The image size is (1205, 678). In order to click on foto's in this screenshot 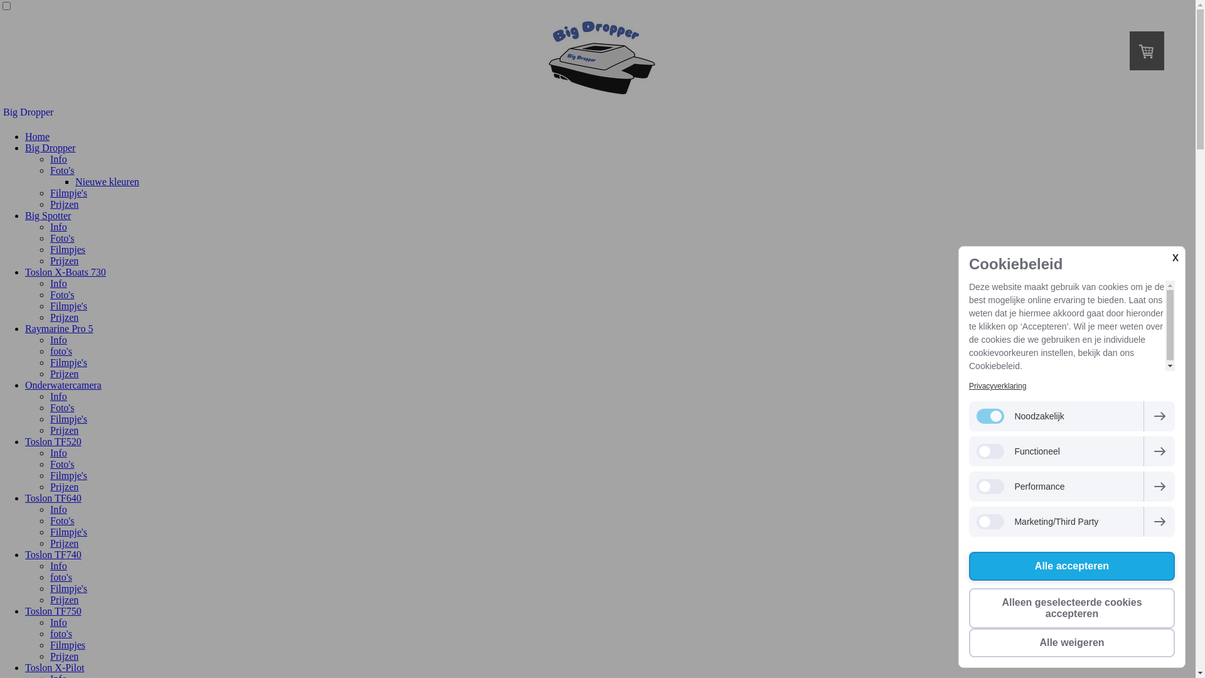, I will do `click(62, 633)`.